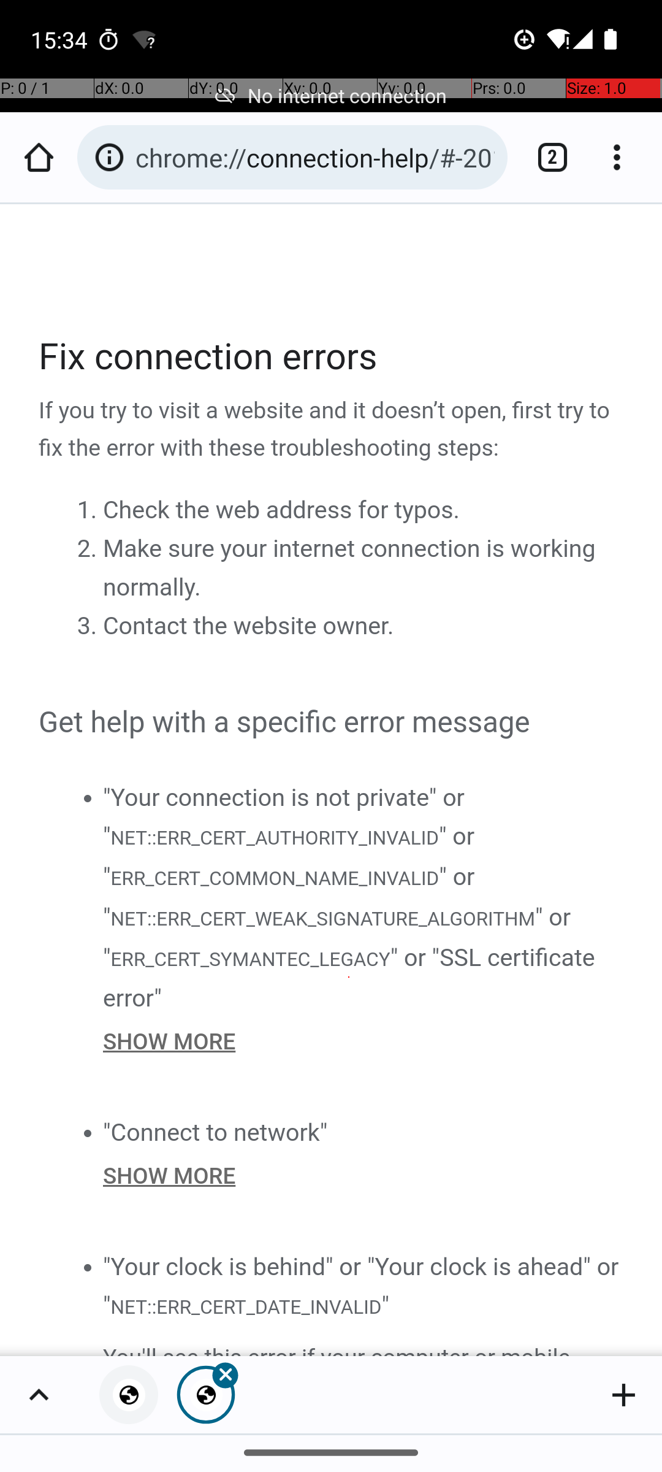  Describe the element at coordinates (87, 797) in the screenshot. I see `• ` at that location.